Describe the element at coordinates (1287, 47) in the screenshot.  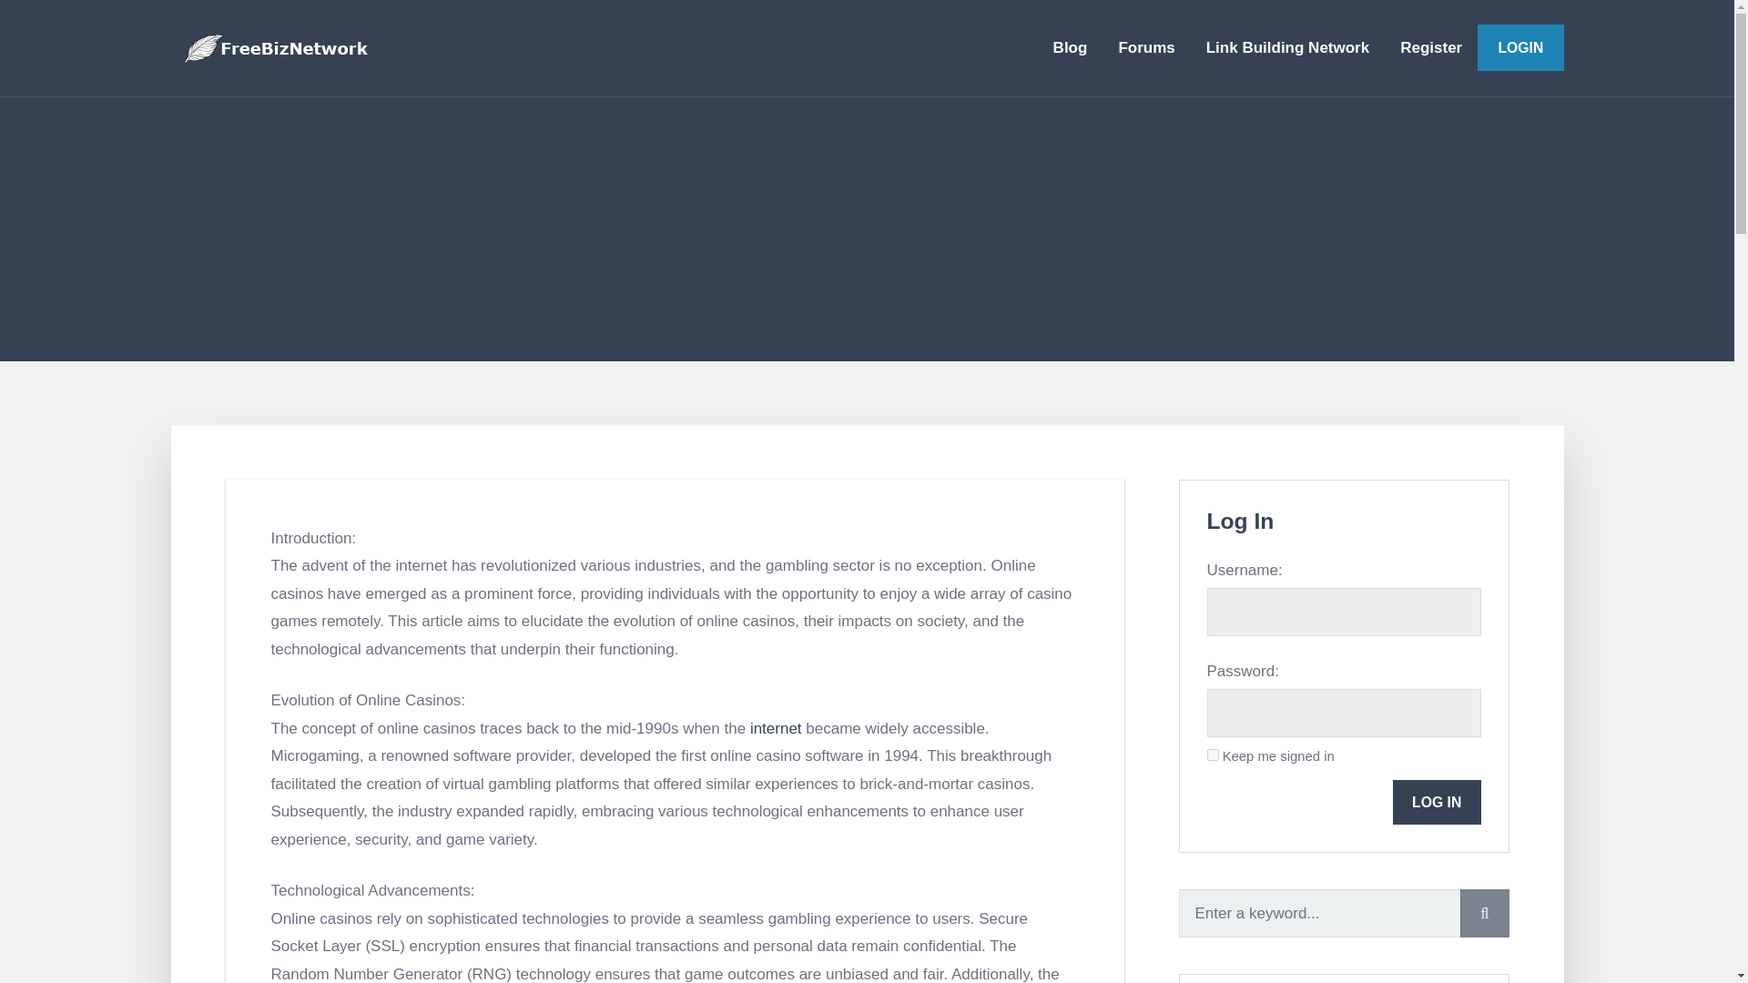
I see `Link Building Network` at that location.